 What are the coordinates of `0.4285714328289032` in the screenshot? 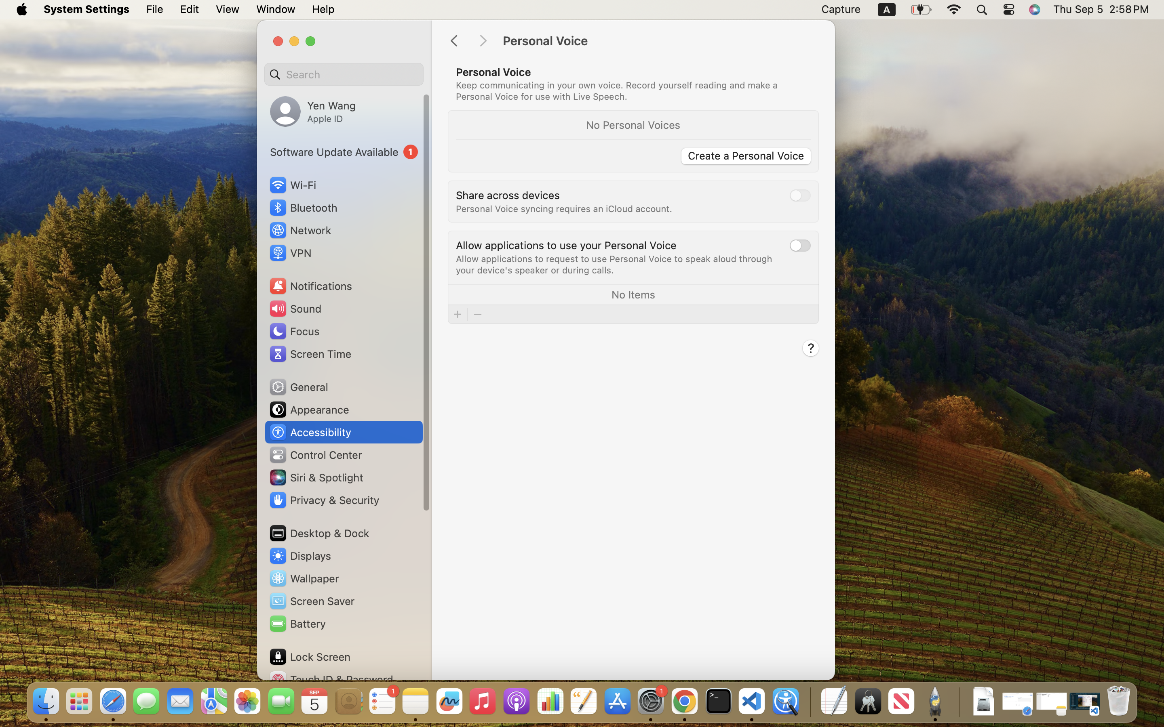 It's located at (809, 702).